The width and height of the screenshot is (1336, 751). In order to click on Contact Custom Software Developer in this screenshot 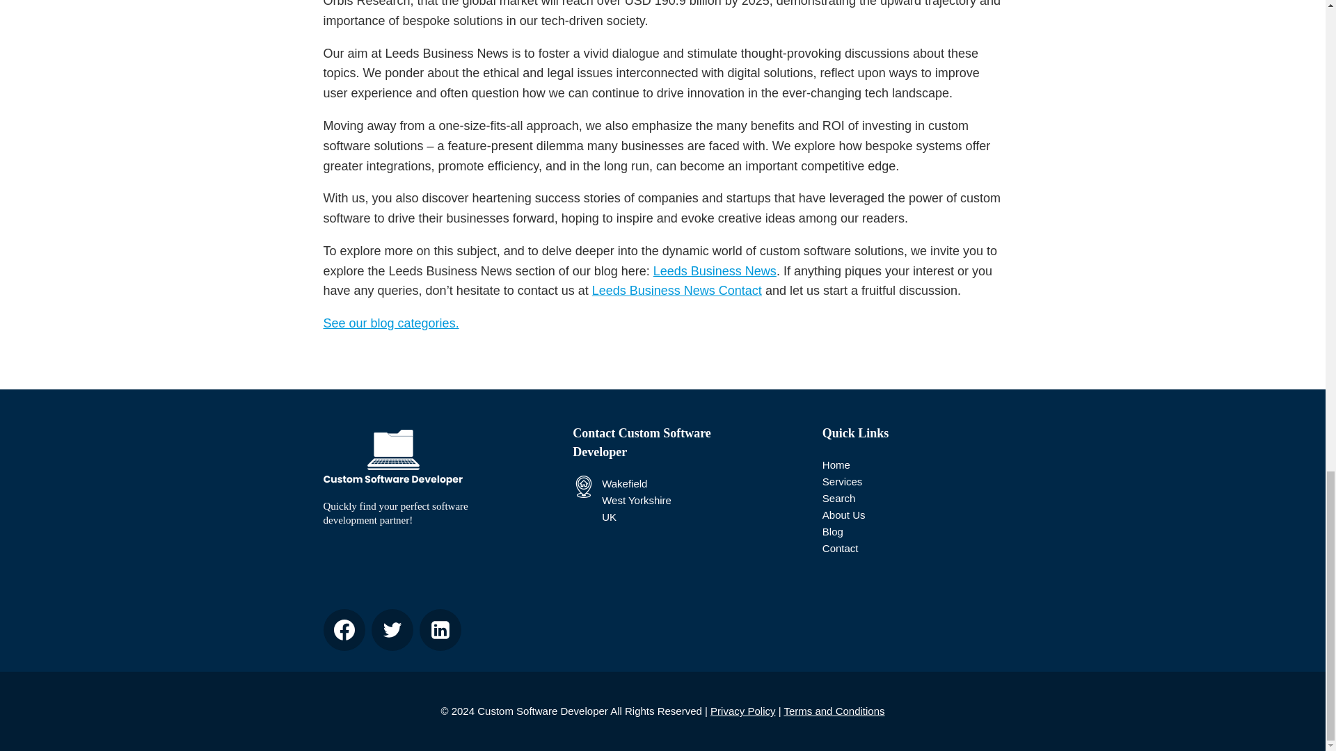, I will do `click(662, 443)`.